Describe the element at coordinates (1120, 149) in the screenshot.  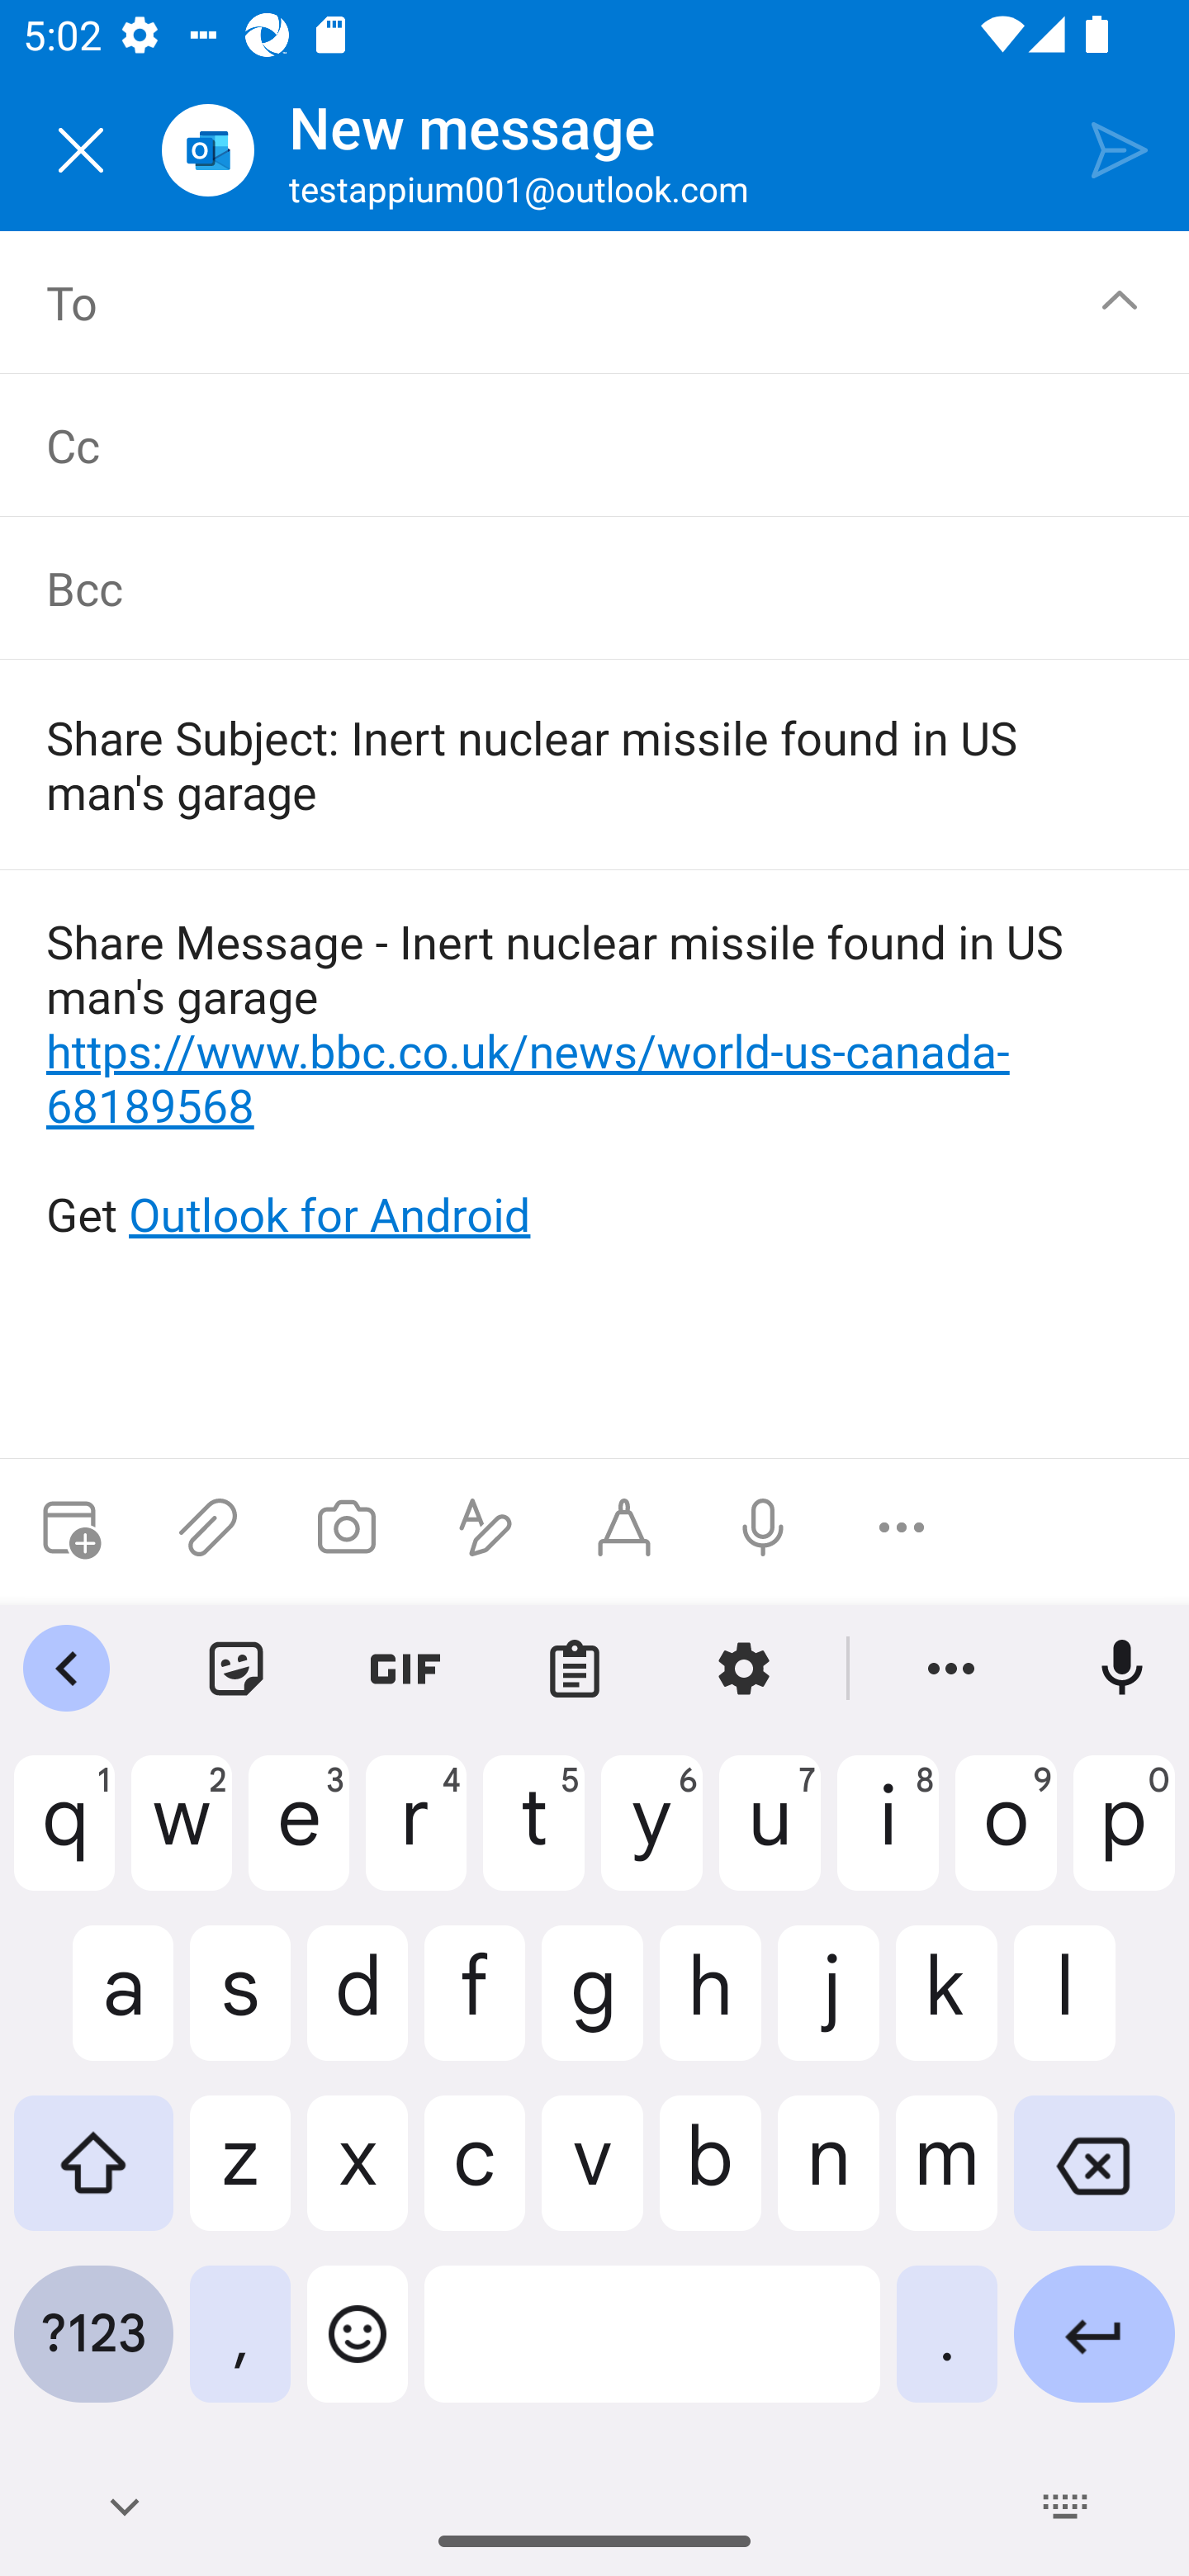
I see `Send` at that location.